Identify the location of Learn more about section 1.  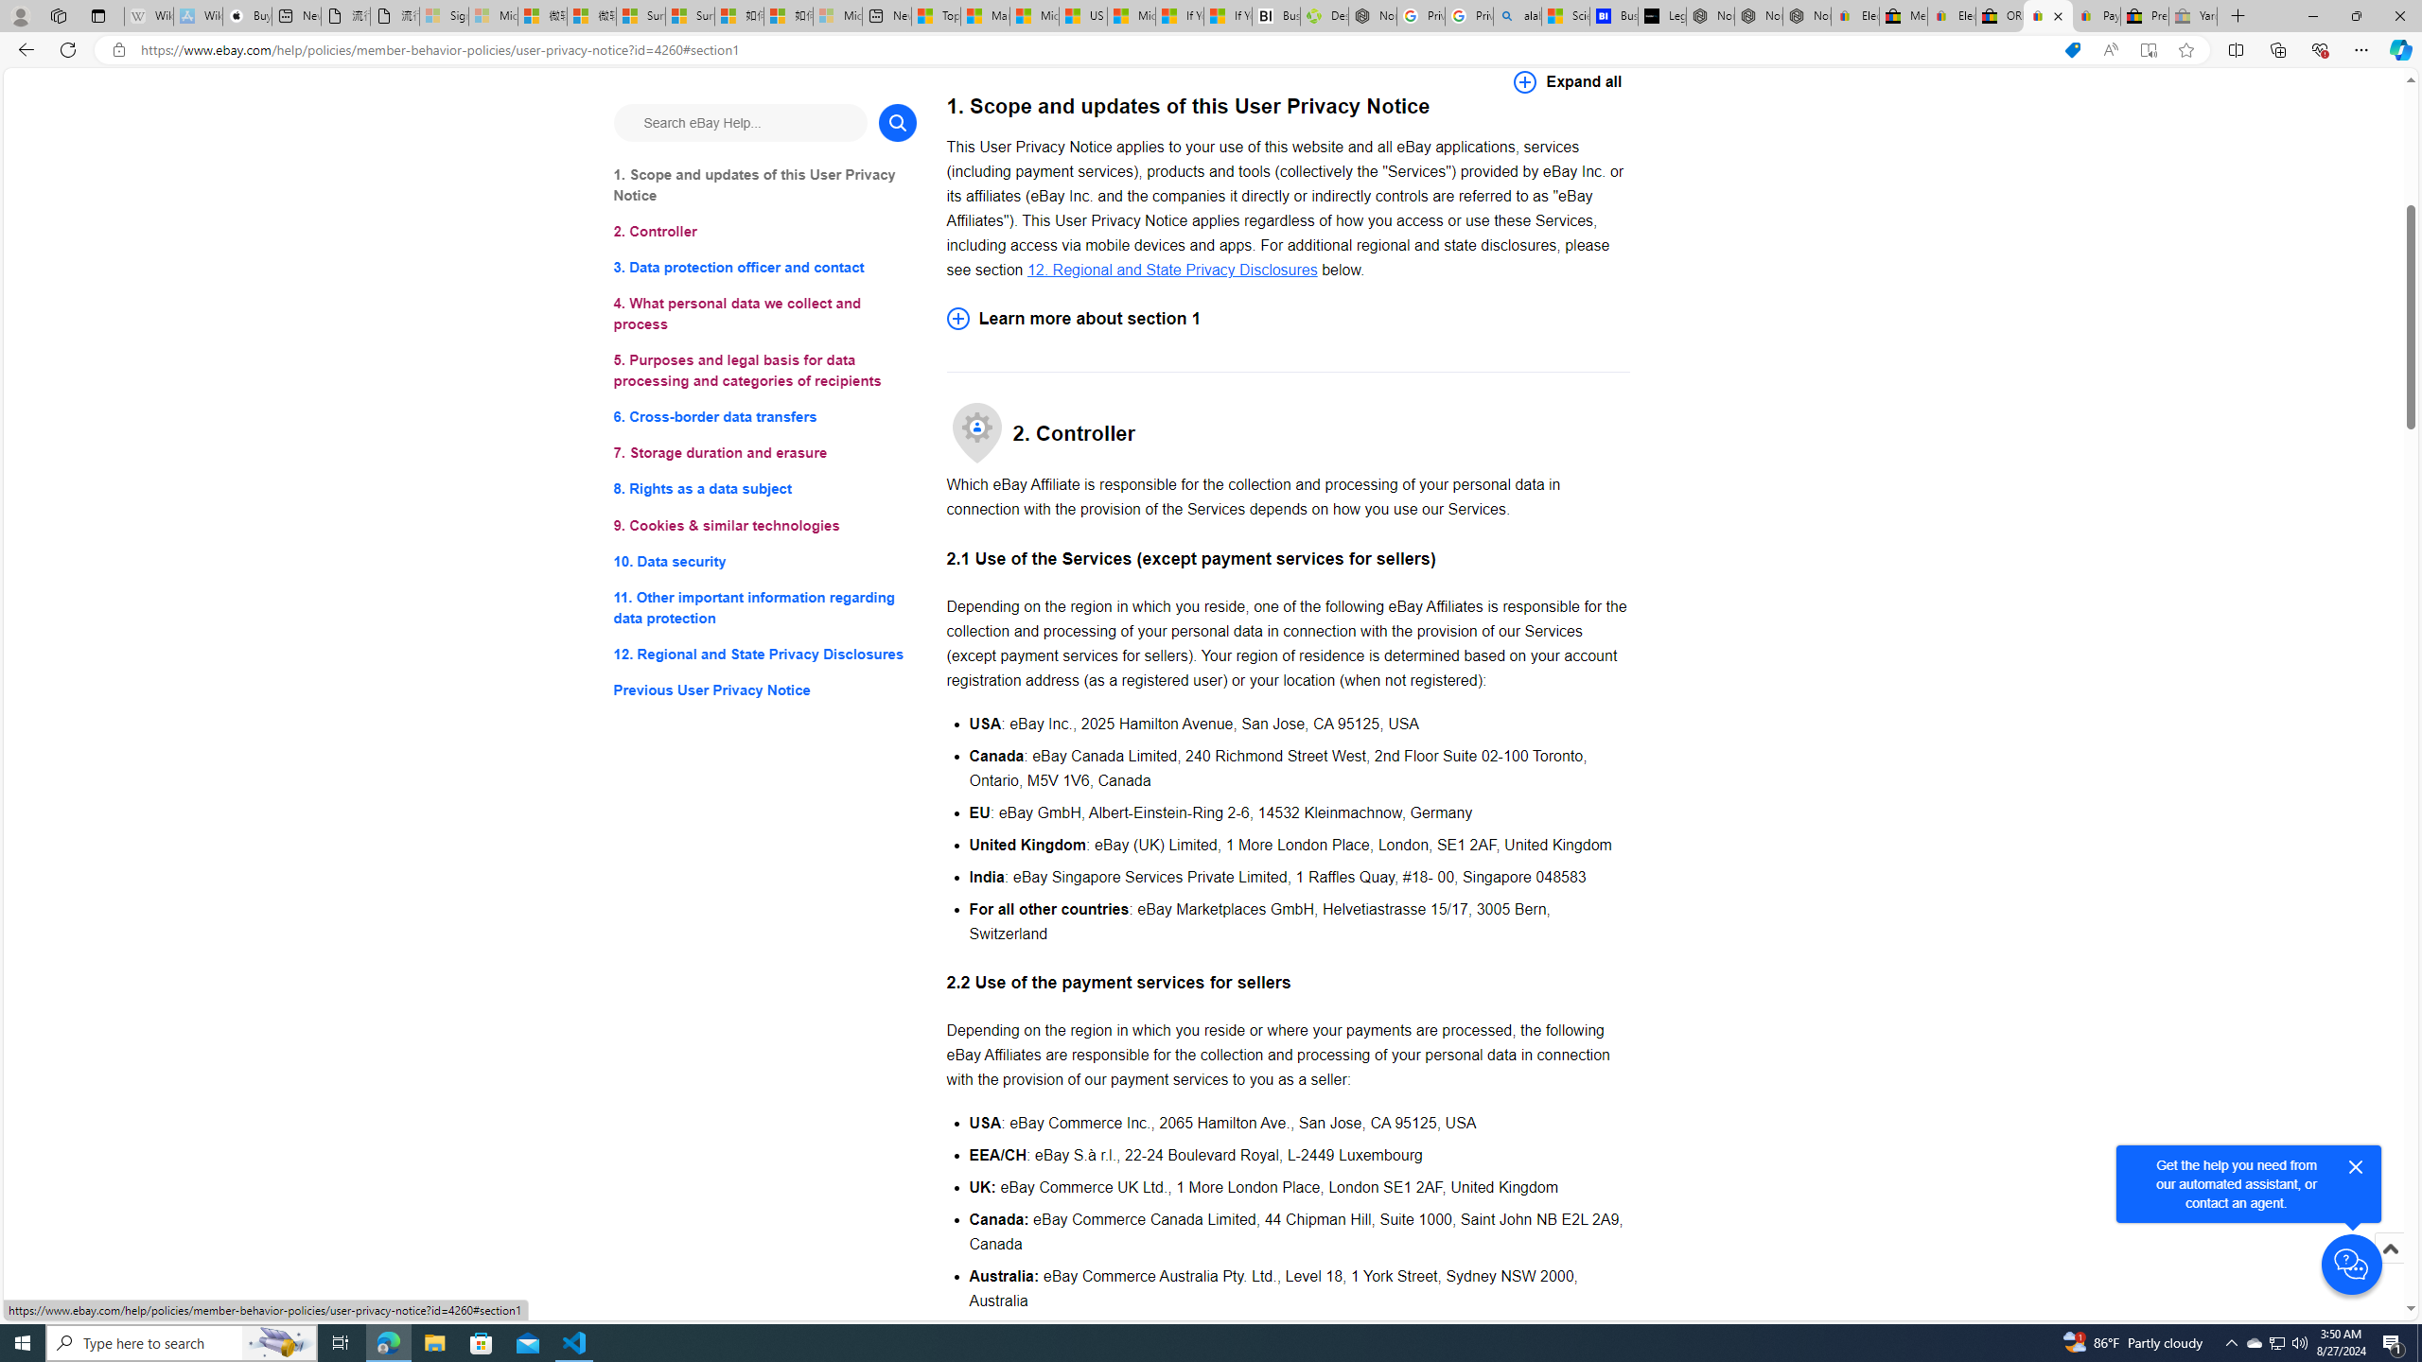
(1288, 318).